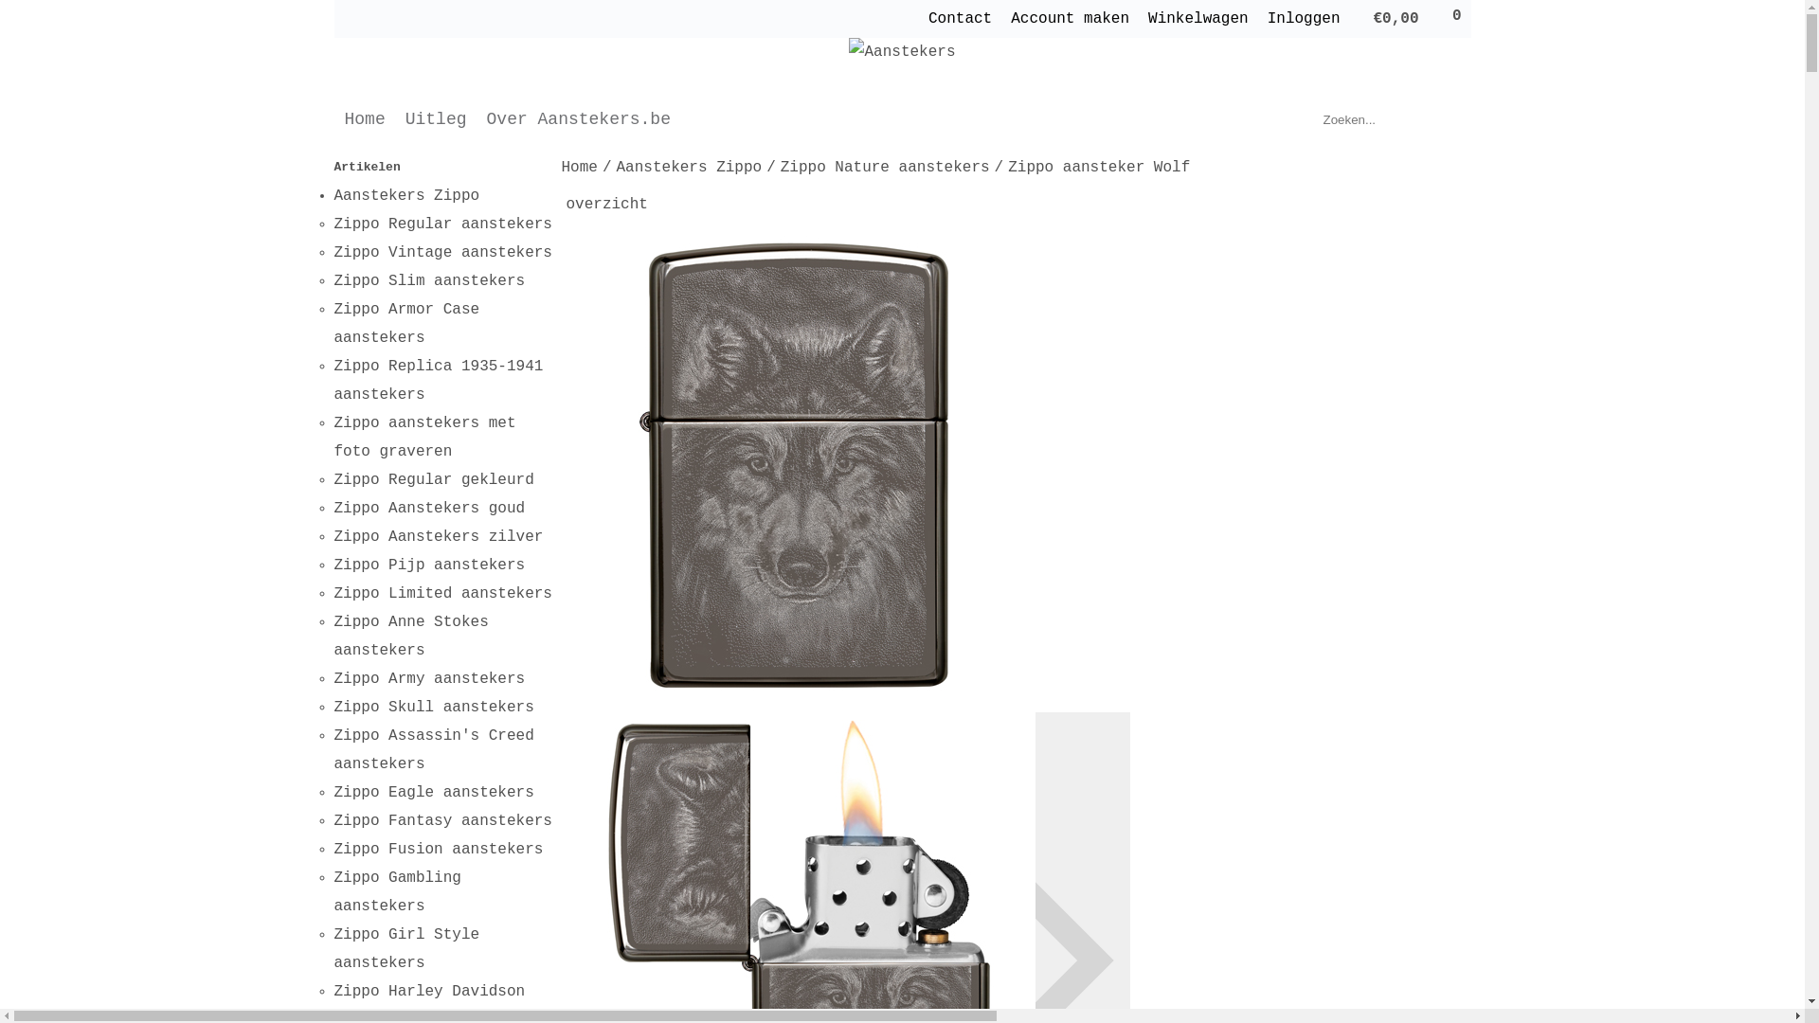 The image size is (1819, 1023). Describe the element at coordinates (442, 821) in the screenshot. I see `Zippo Fantasy aanstekers` at that location.